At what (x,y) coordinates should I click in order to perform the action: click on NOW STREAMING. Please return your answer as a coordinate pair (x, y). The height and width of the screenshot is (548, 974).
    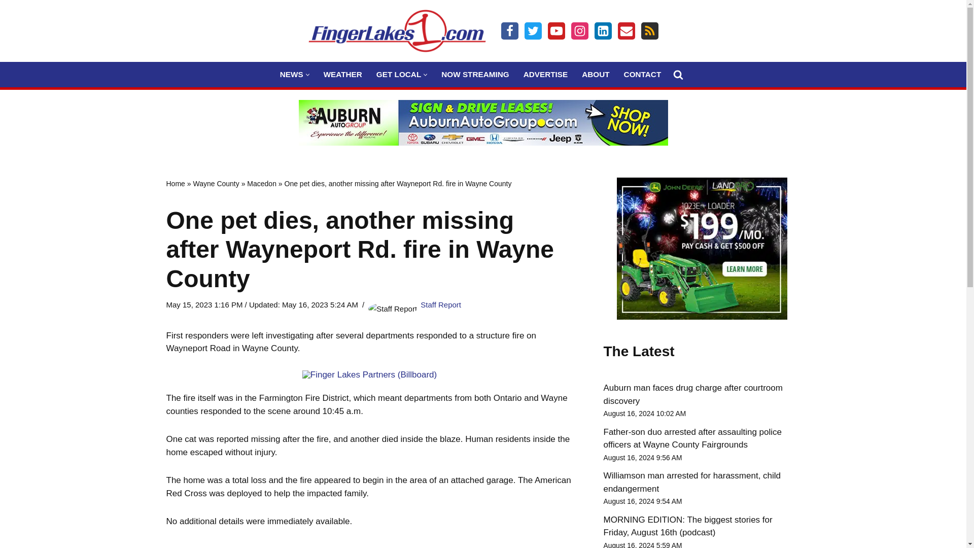
    Looking at the image, I should click on (475, 74).